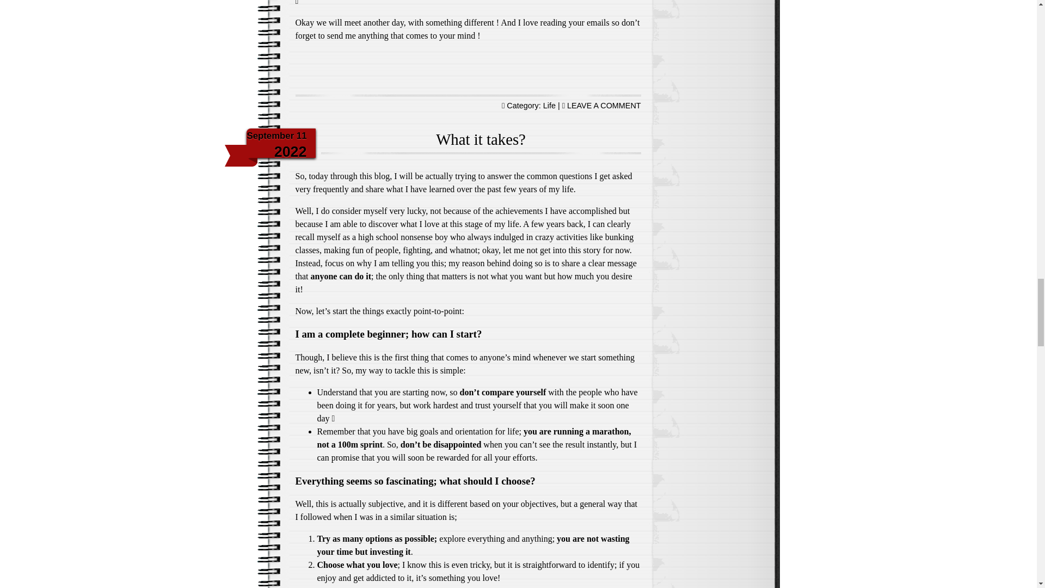 The image size is (1045, 588). What do you see at coordinates (480, 139) in the screenshot?
I see `What it takes?` at bounding box center [480, 139].